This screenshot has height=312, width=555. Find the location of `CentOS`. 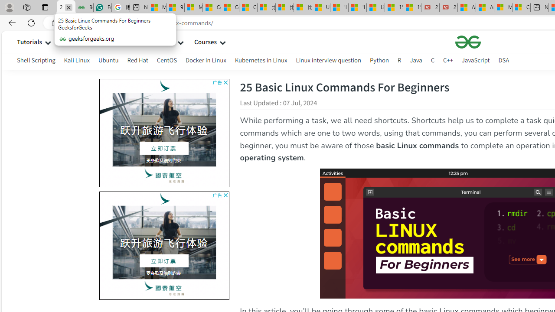

CentOS is located at coordinates (166, 60).